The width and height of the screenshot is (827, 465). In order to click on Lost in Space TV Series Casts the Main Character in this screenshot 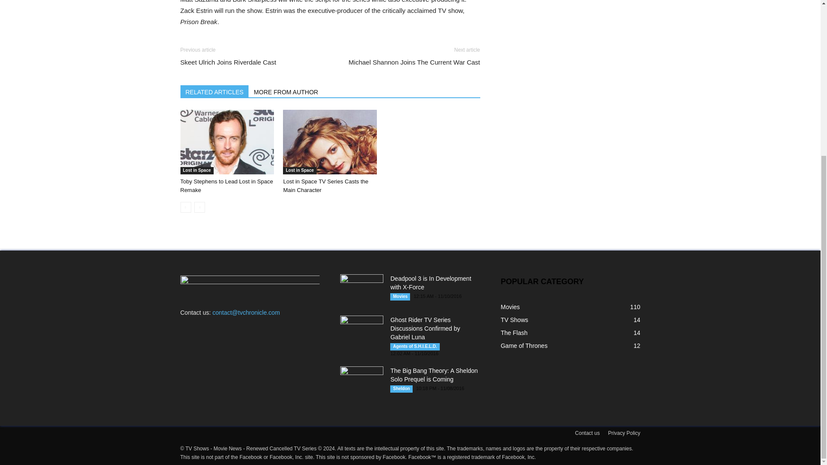, I will do `click(325, 186)`.